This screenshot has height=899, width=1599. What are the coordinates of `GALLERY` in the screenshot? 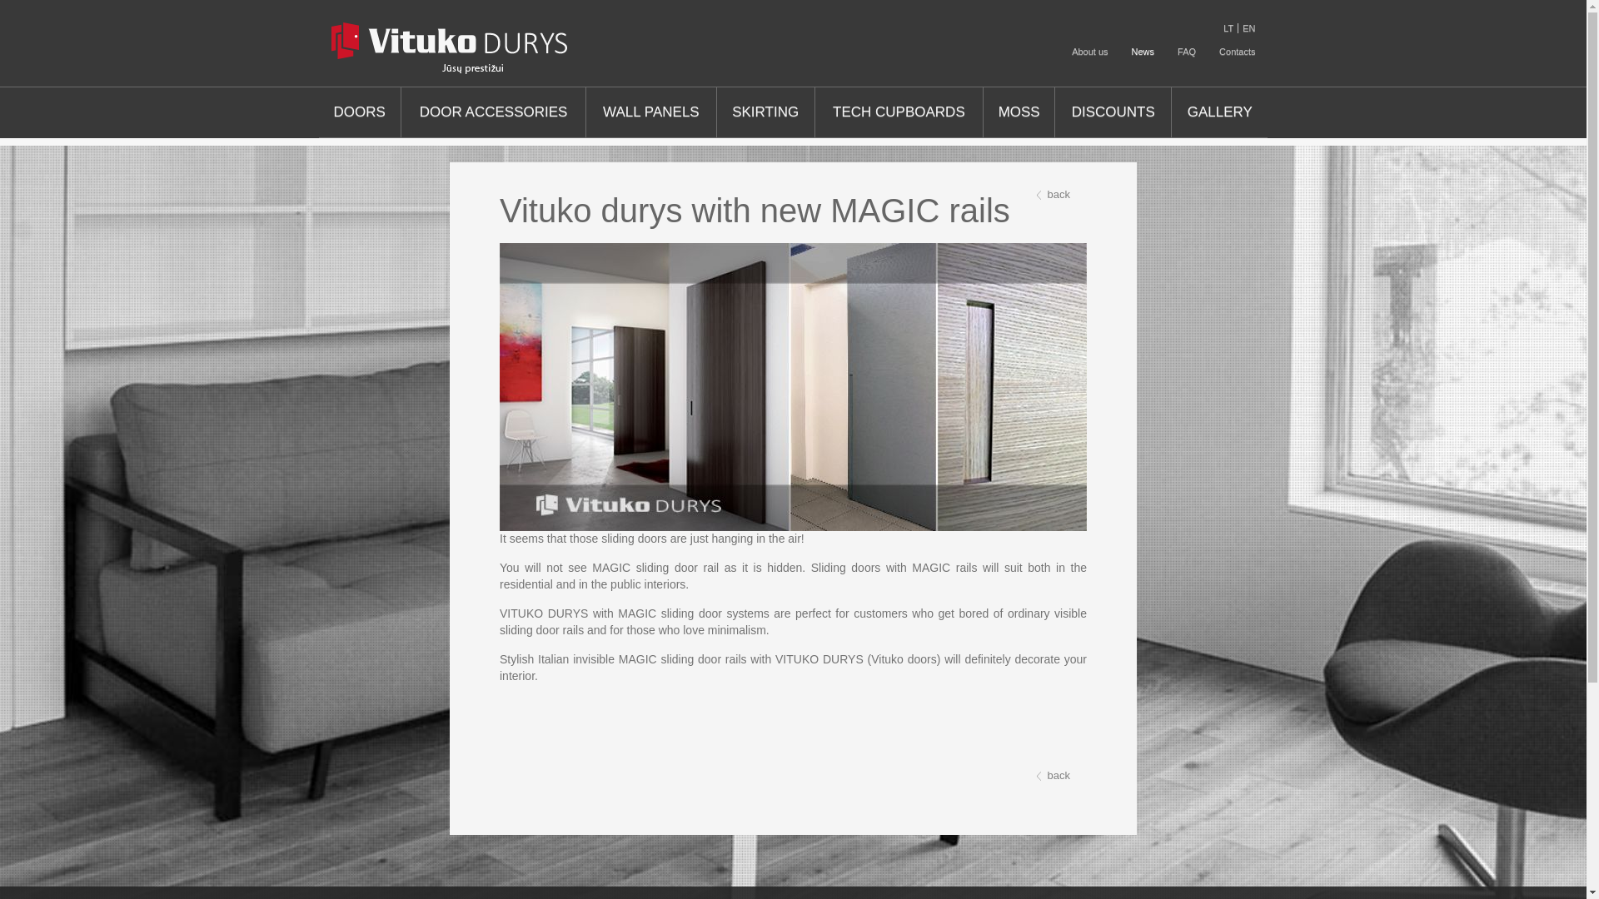 It's located at (1219, 112).